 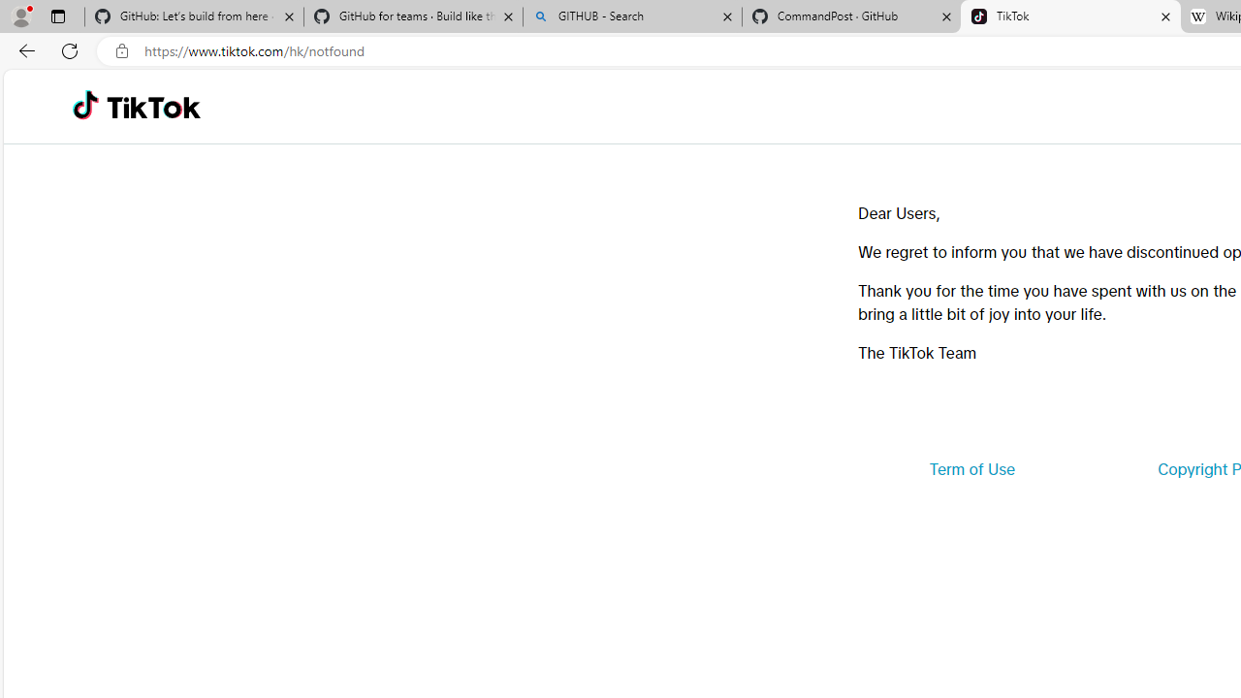 I want to click on TikTok, so click(x=1070, y=17).